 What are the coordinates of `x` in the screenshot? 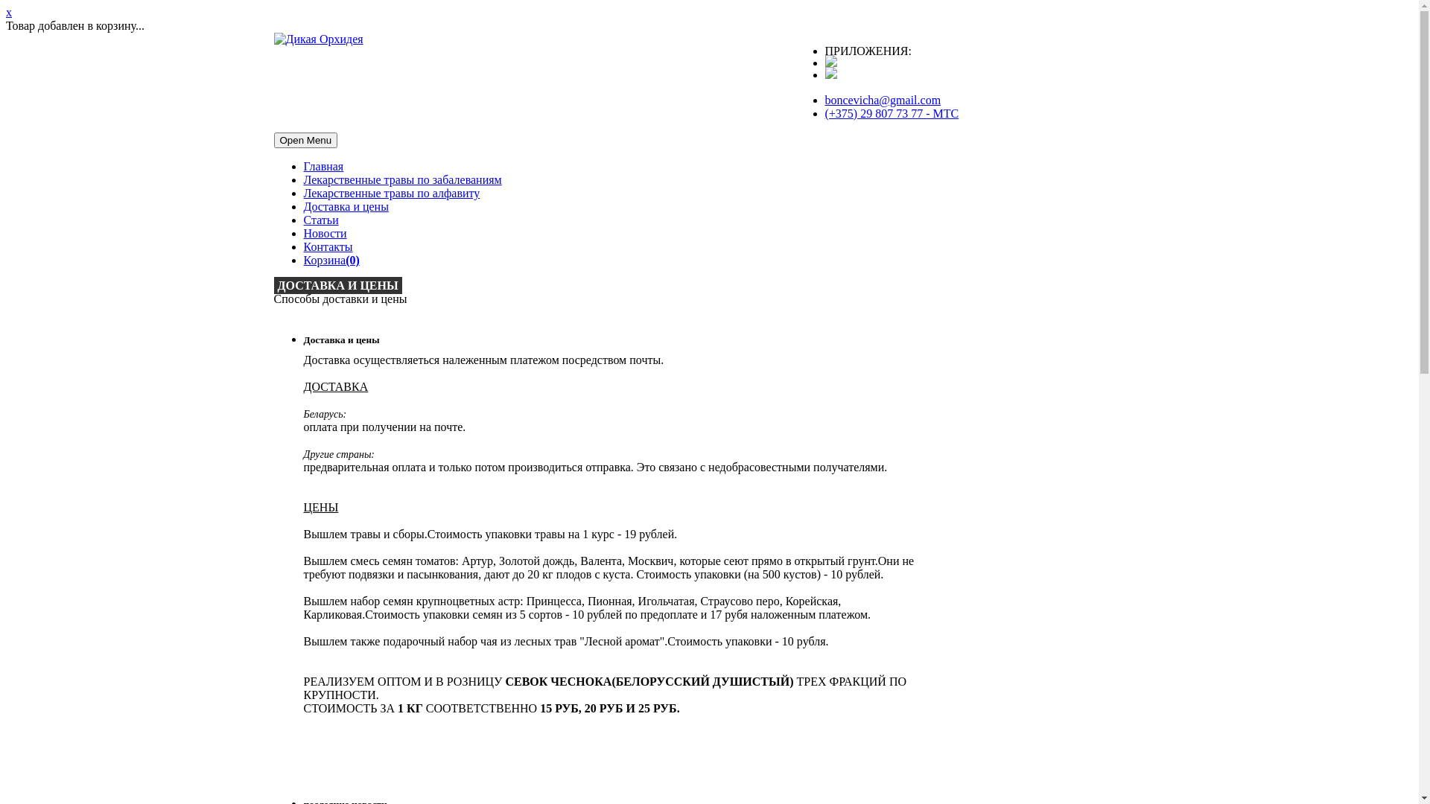 It's located at (9, 12).